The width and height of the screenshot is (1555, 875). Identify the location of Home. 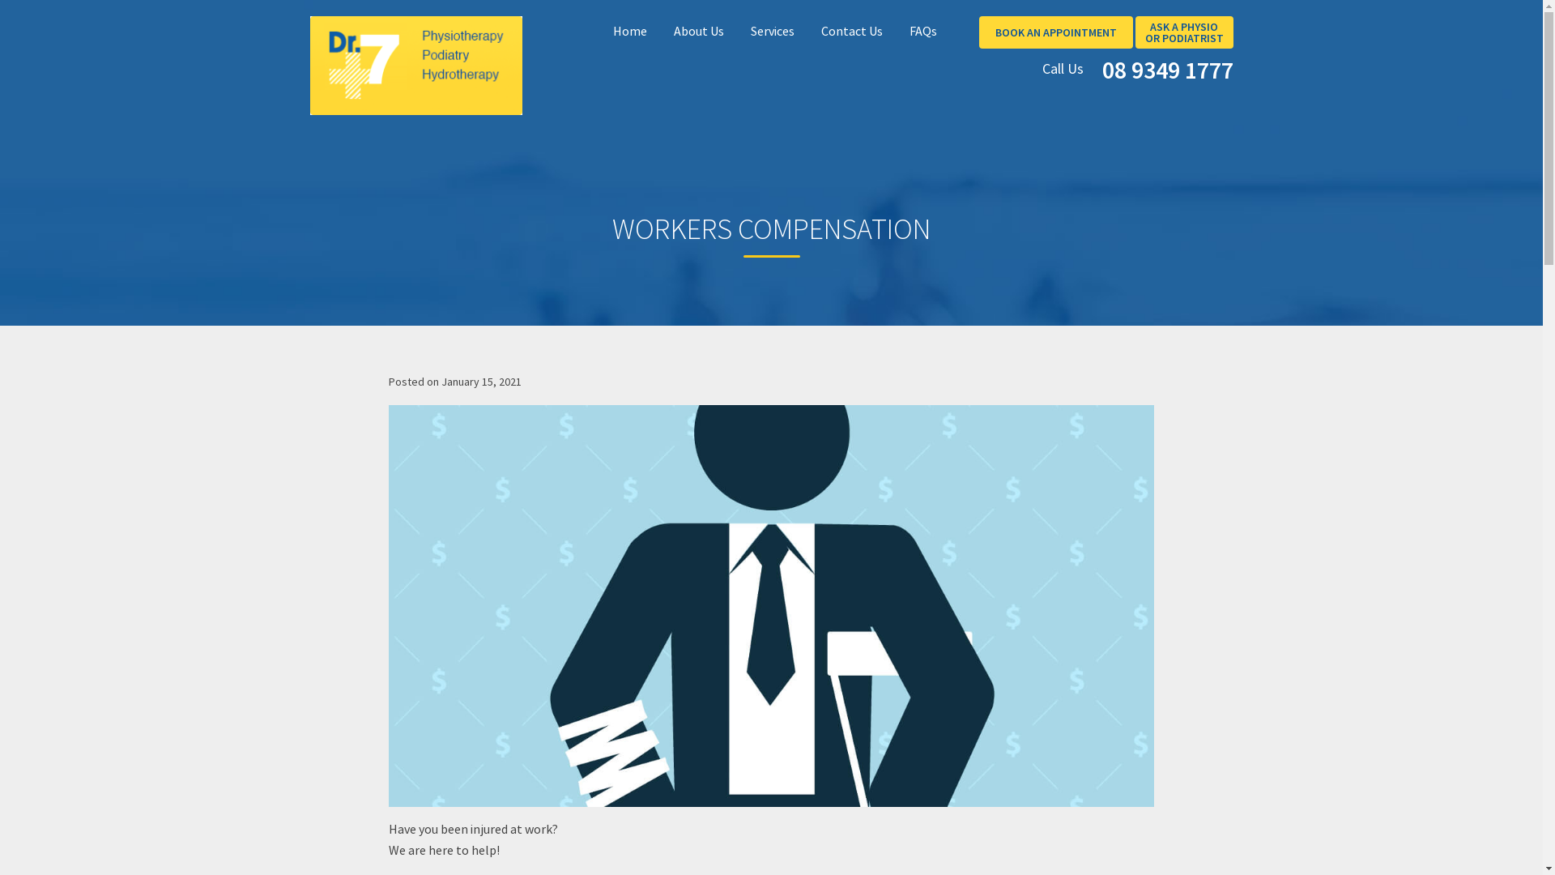
(630, 31).